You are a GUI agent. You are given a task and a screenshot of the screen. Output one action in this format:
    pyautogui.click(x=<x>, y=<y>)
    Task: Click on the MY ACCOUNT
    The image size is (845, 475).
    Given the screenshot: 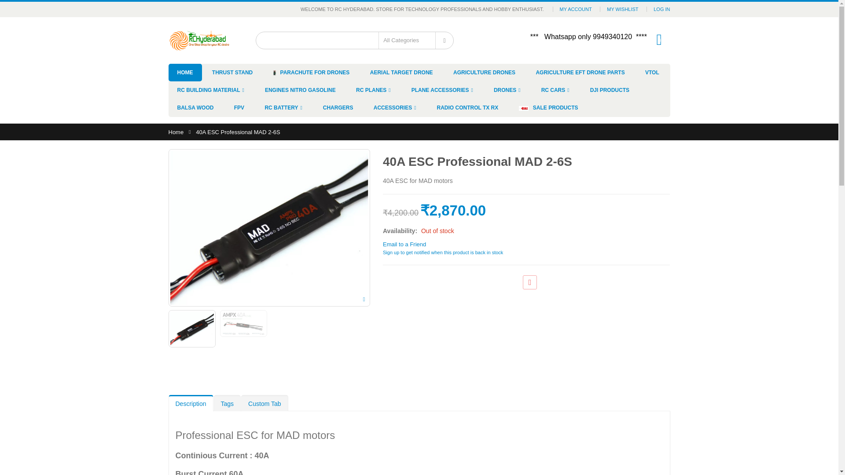 What is the action you would take?
    pyautogui.click(x=576, y=9)
    